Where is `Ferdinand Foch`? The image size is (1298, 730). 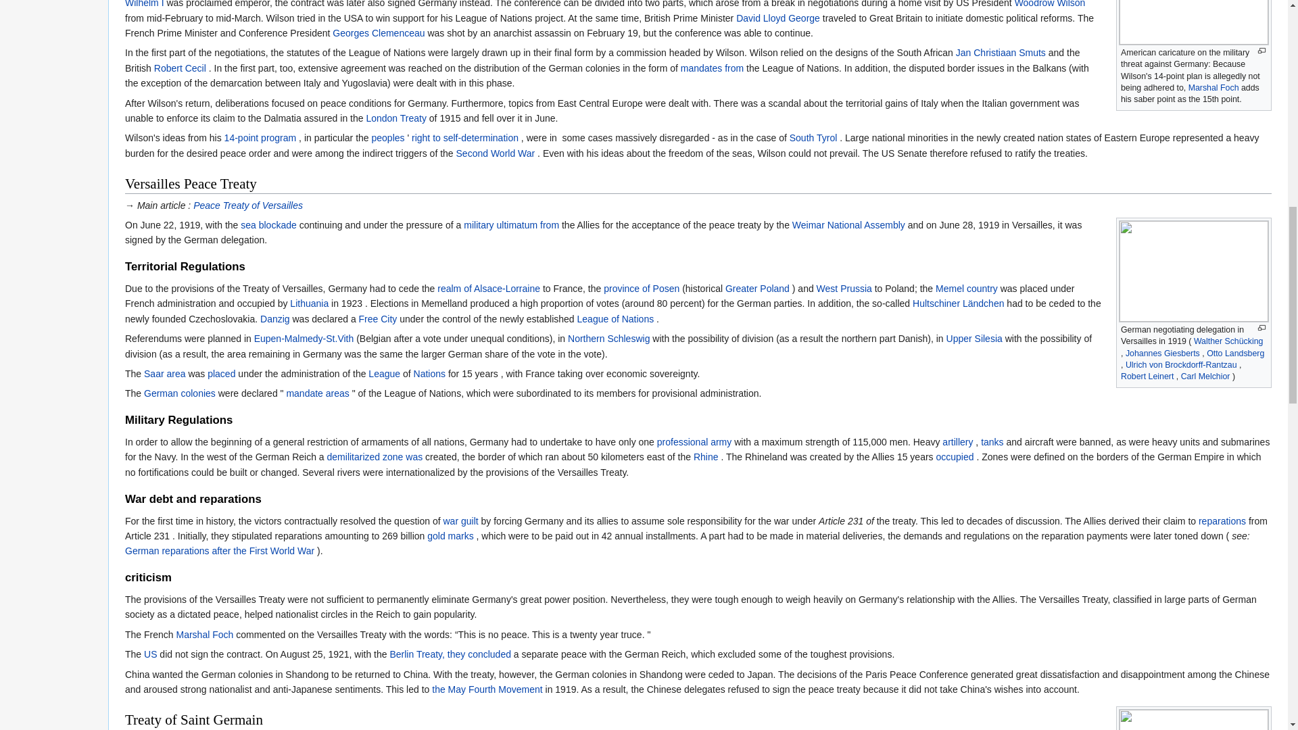 Ferdinand Foch is located at coordinates (1214, 88).